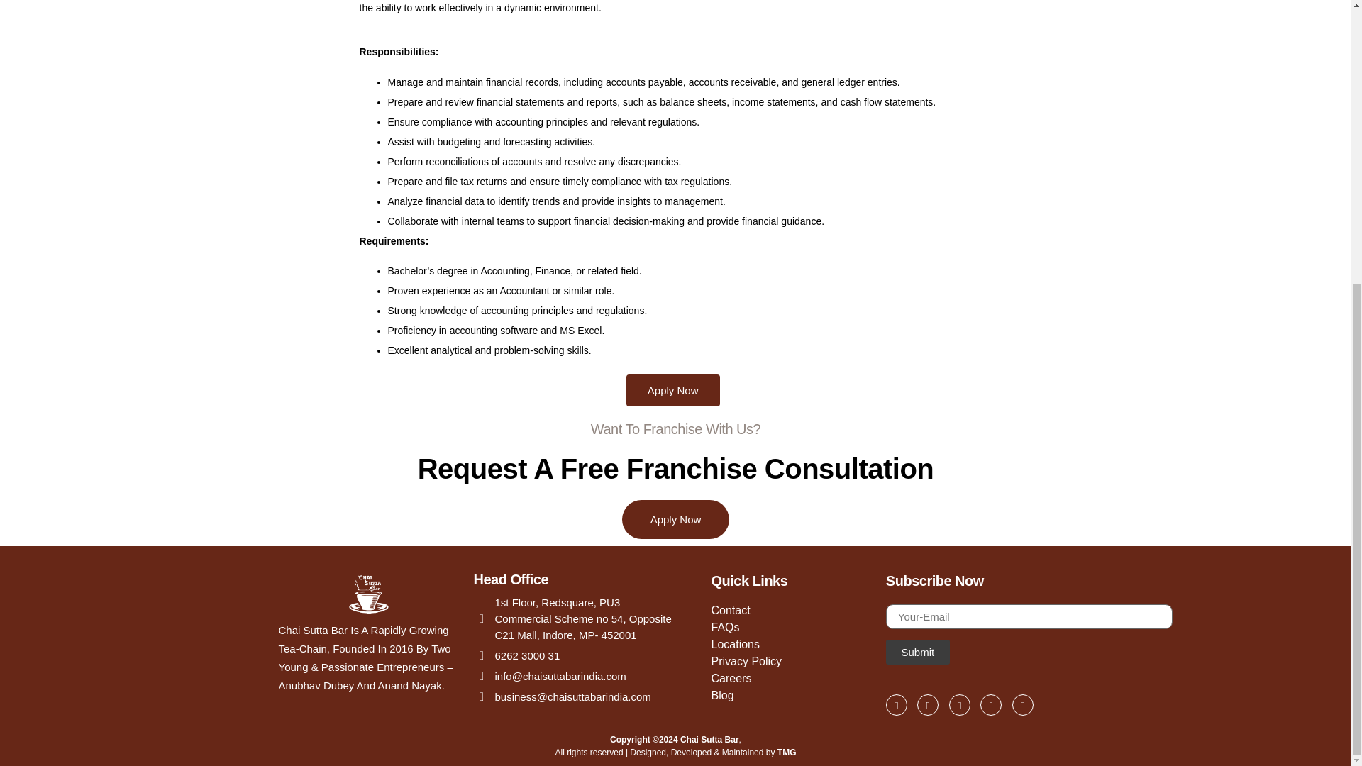 The width and height of the screenshot is (1362, 766). Describe the element at coordinates (787, 610) in the screenshot. I see `Contact` at that location.